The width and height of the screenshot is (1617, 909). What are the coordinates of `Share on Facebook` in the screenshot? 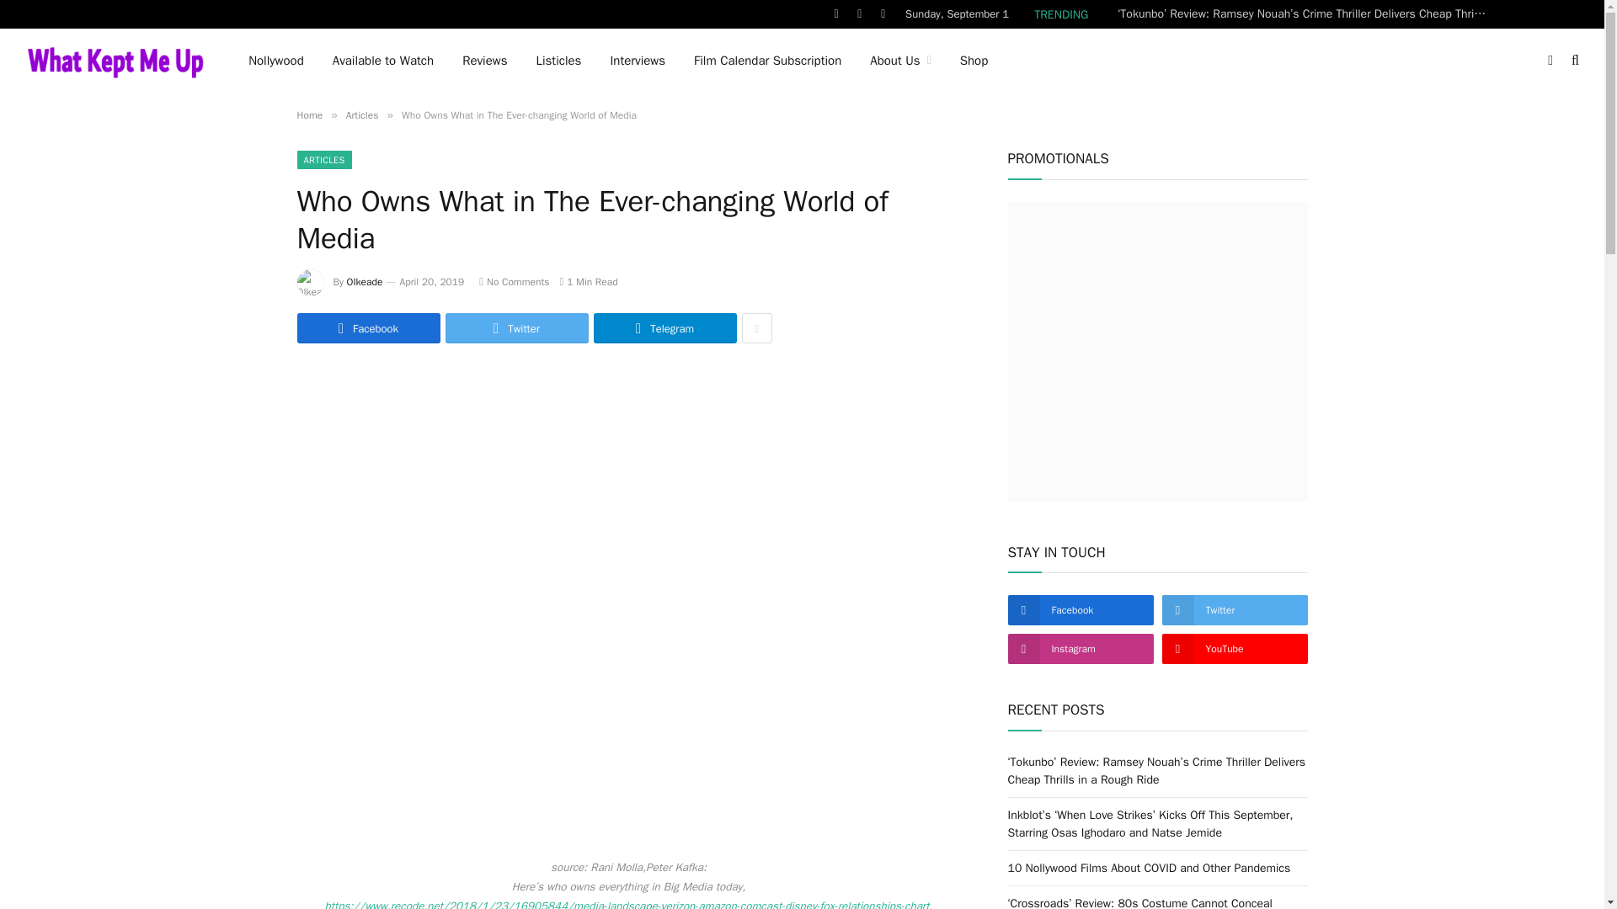 It's located at (367, 328).